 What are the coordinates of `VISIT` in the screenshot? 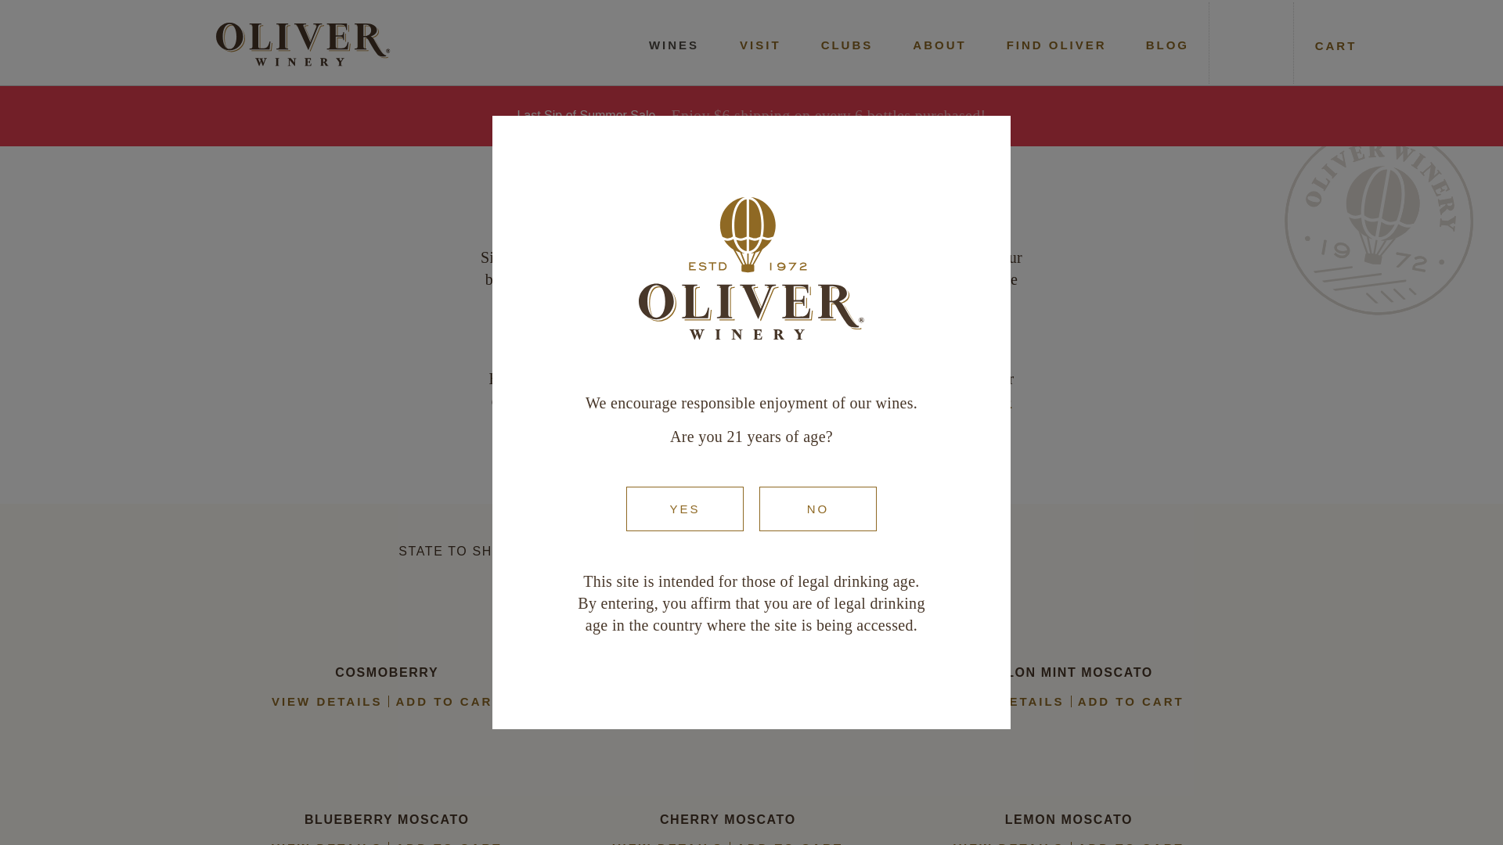 It's located at (760, 45).